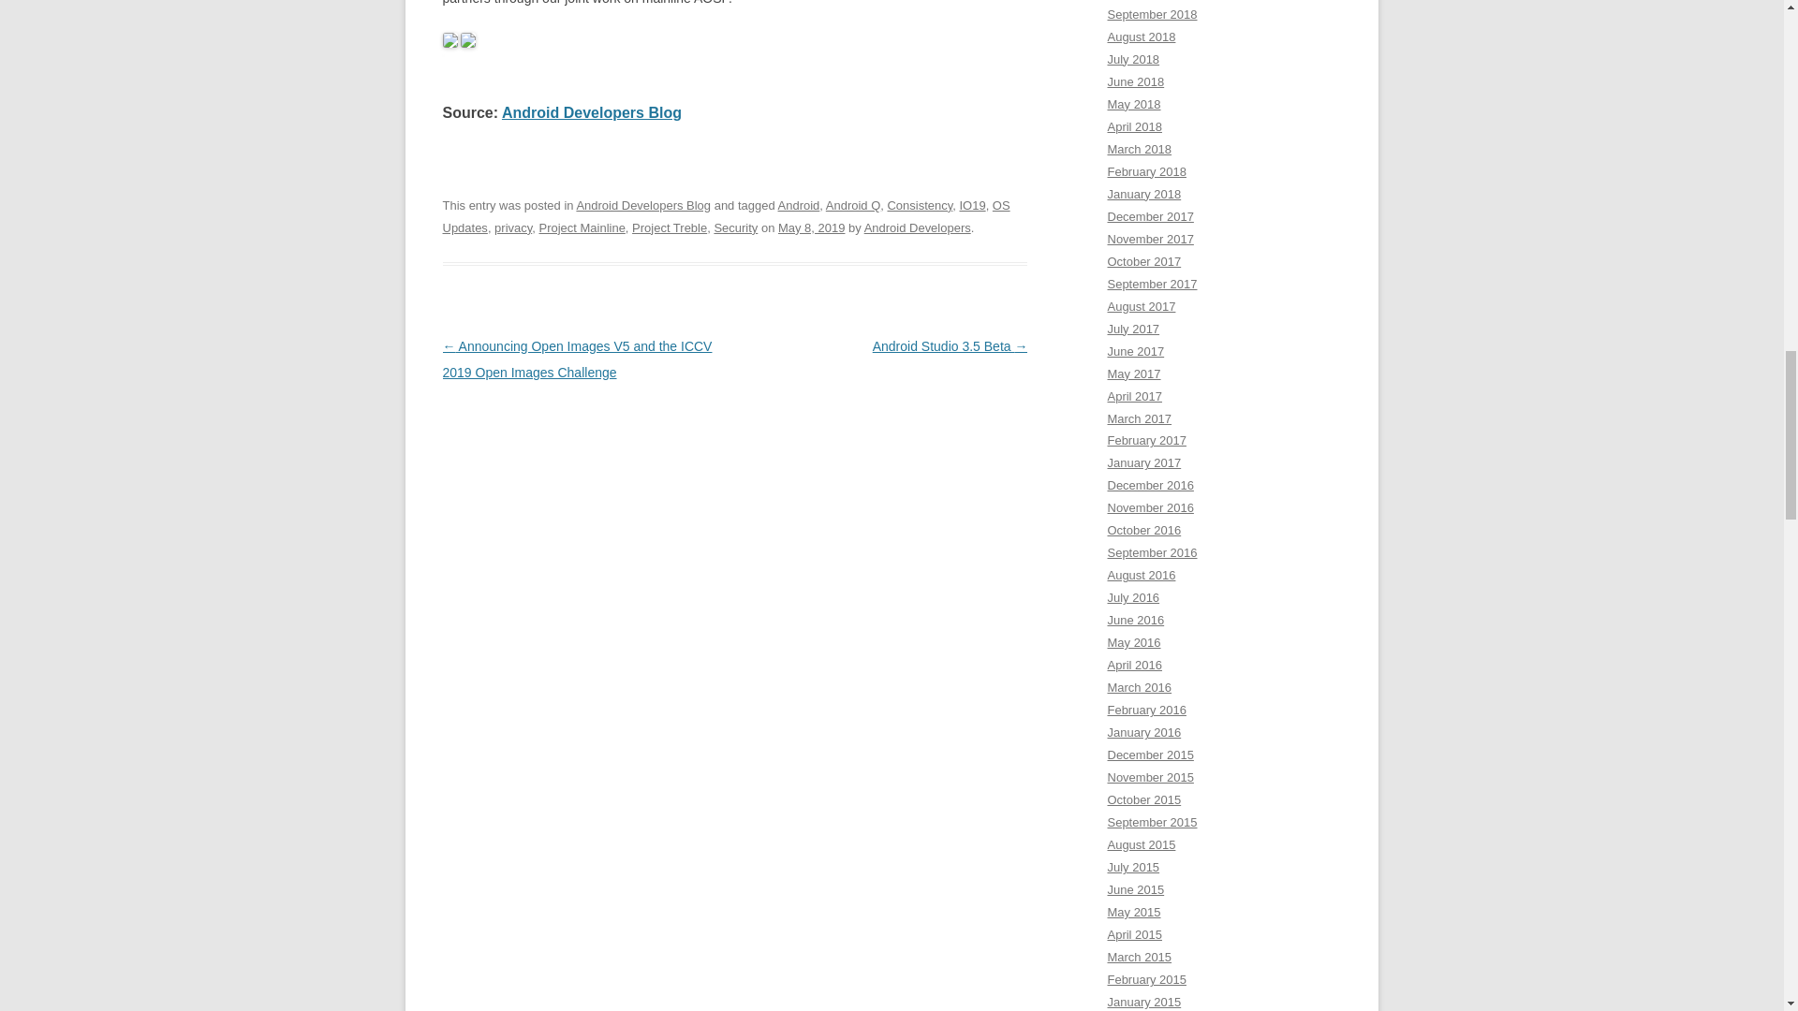 The image size is (1798, 1011). What do you see at coordinates (811, 227) in the screenshot?
I see `5:00 pm` at bounding box center [811, 227].